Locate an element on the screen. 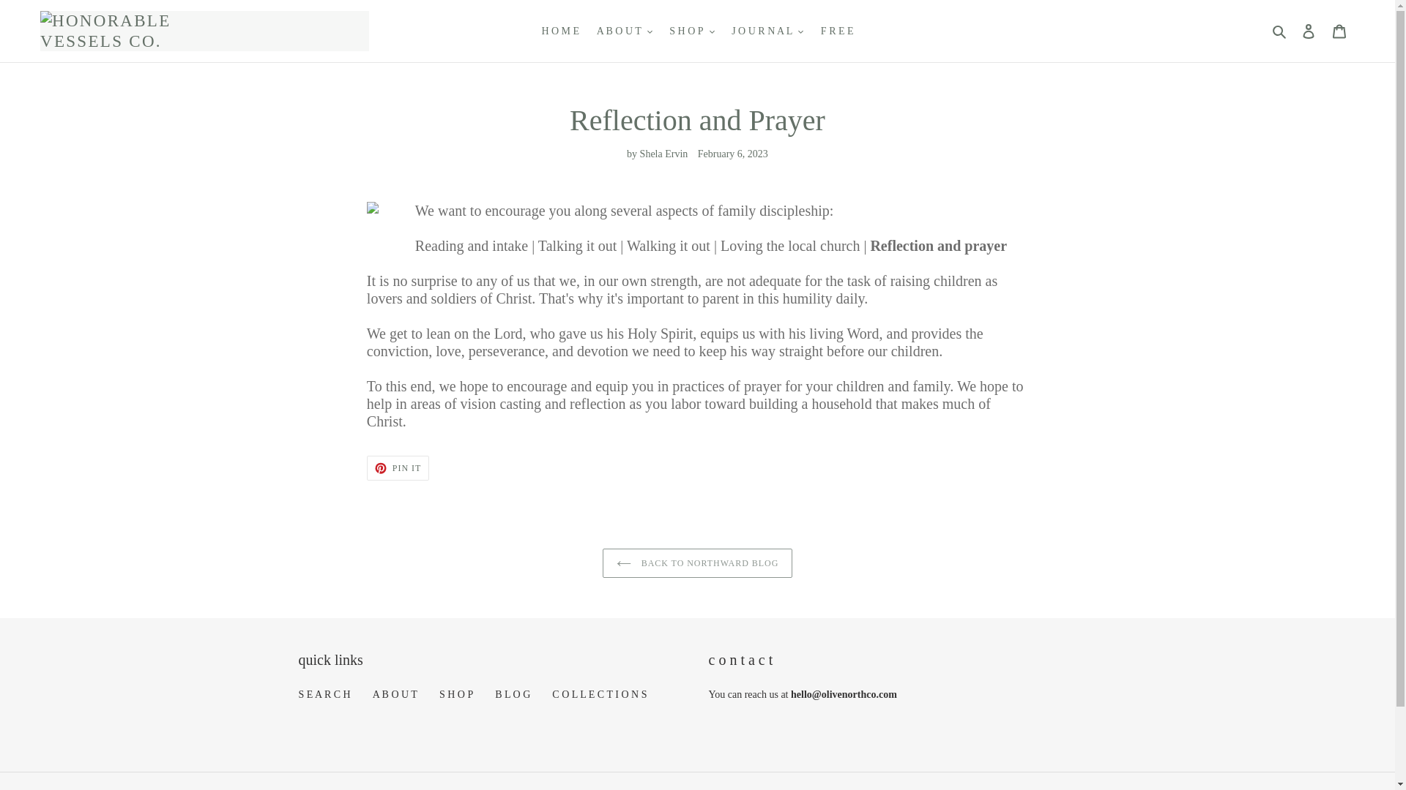 This screenshot has height=790, width=1406. Cart is located at coordinates (1339, 31).